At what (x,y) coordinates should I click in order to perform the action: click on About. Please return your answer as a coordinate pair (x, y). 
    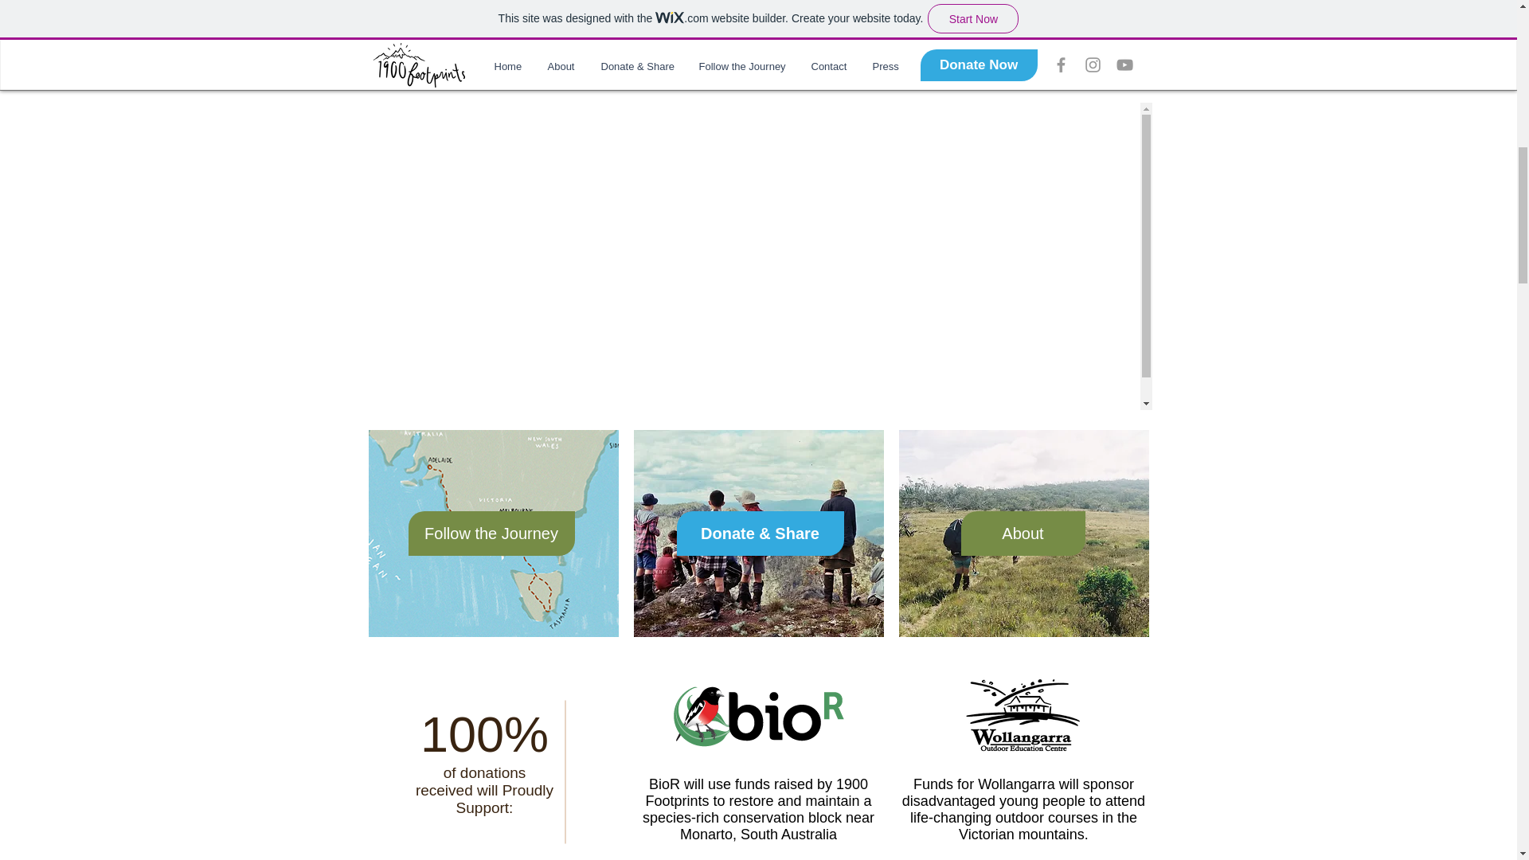
    Looking at the image, I should click on (1022, 533).